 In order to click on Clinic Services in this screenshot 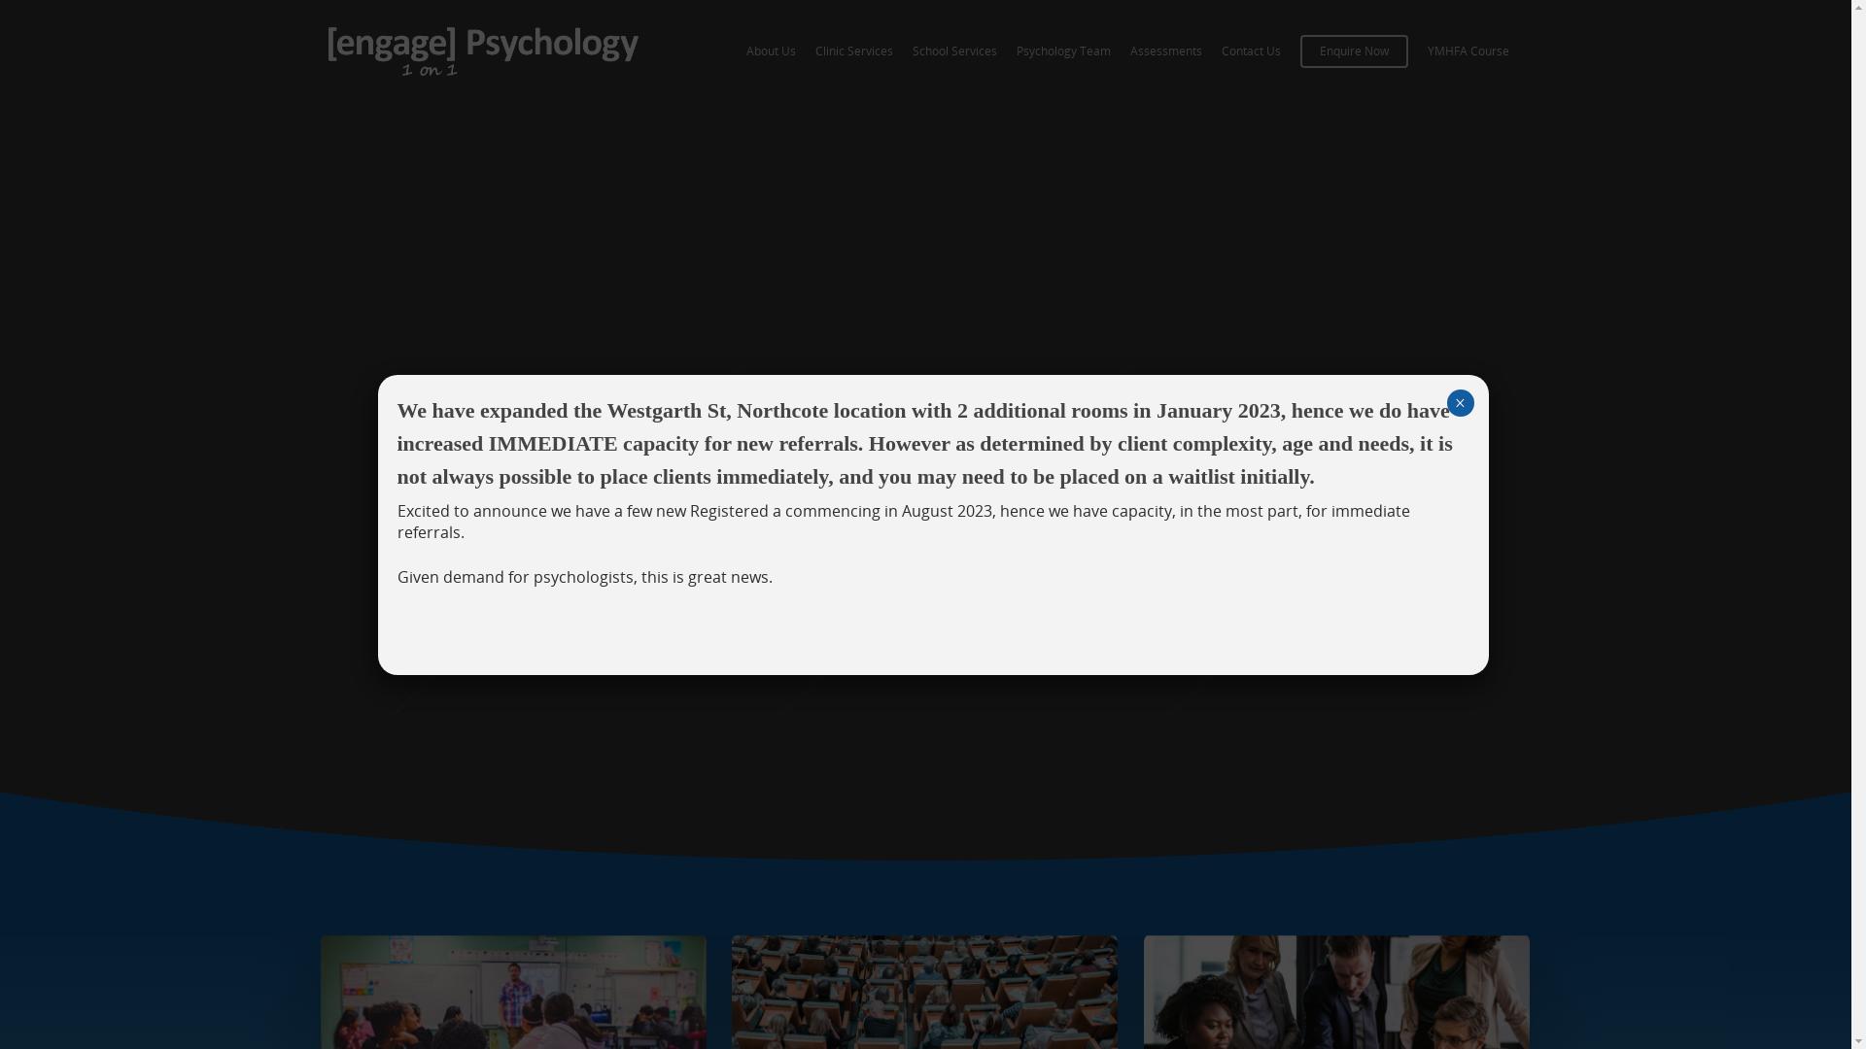, I will do `click(853, 51)`.